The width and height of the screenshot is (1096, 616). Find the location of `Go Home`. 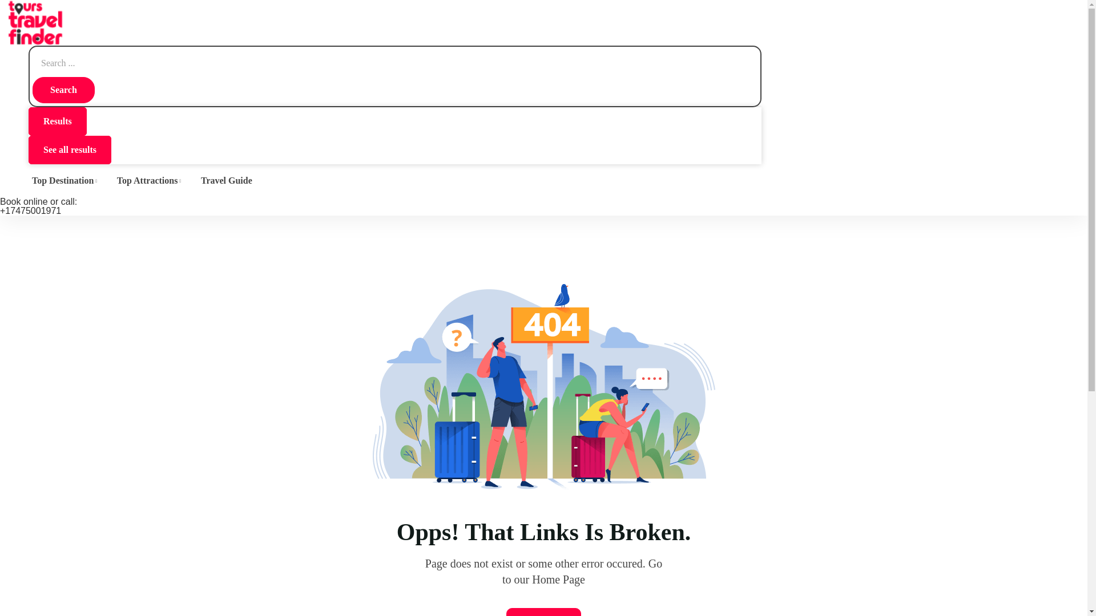

Go Home is located at coordinates (543, 611).